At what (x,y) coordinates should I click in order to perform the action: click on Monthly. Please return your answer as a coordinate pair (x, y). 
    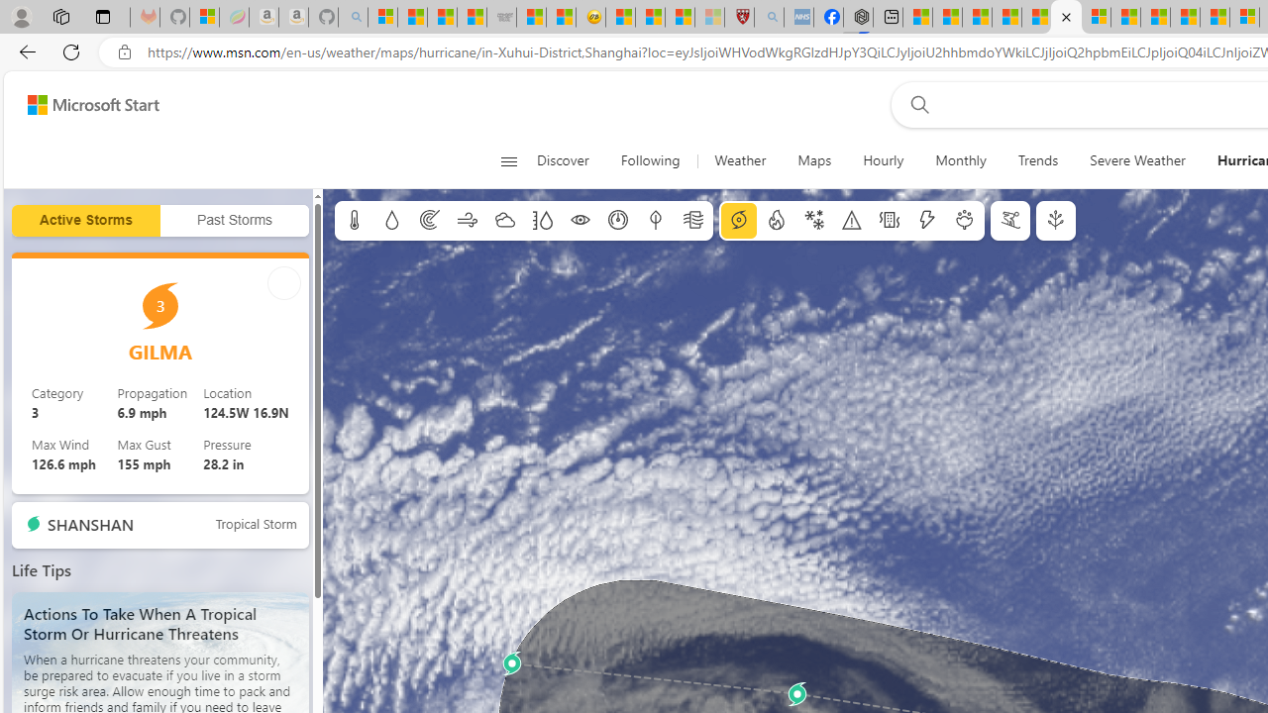
    Looking at the image, I should click on (961, 160).